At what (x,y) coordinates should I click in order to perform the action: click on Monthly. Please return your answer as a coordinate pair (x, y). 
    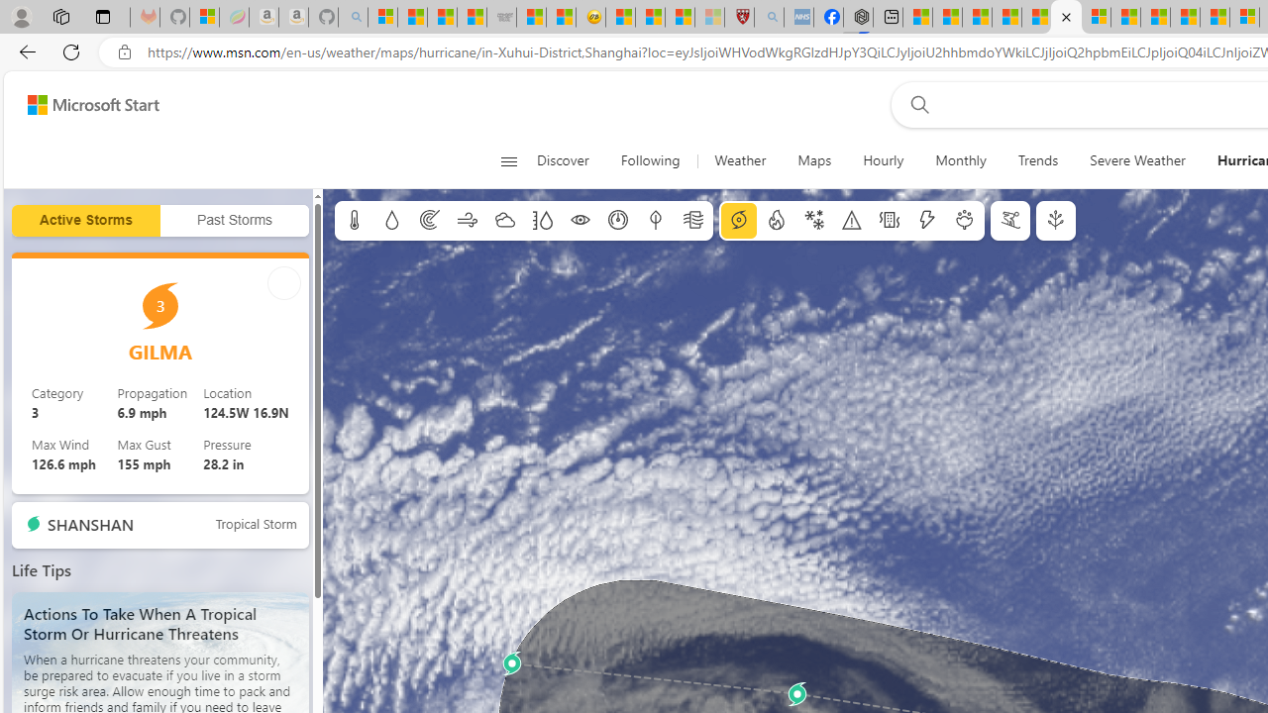
    Looking at the image, I should click on (961, 160).